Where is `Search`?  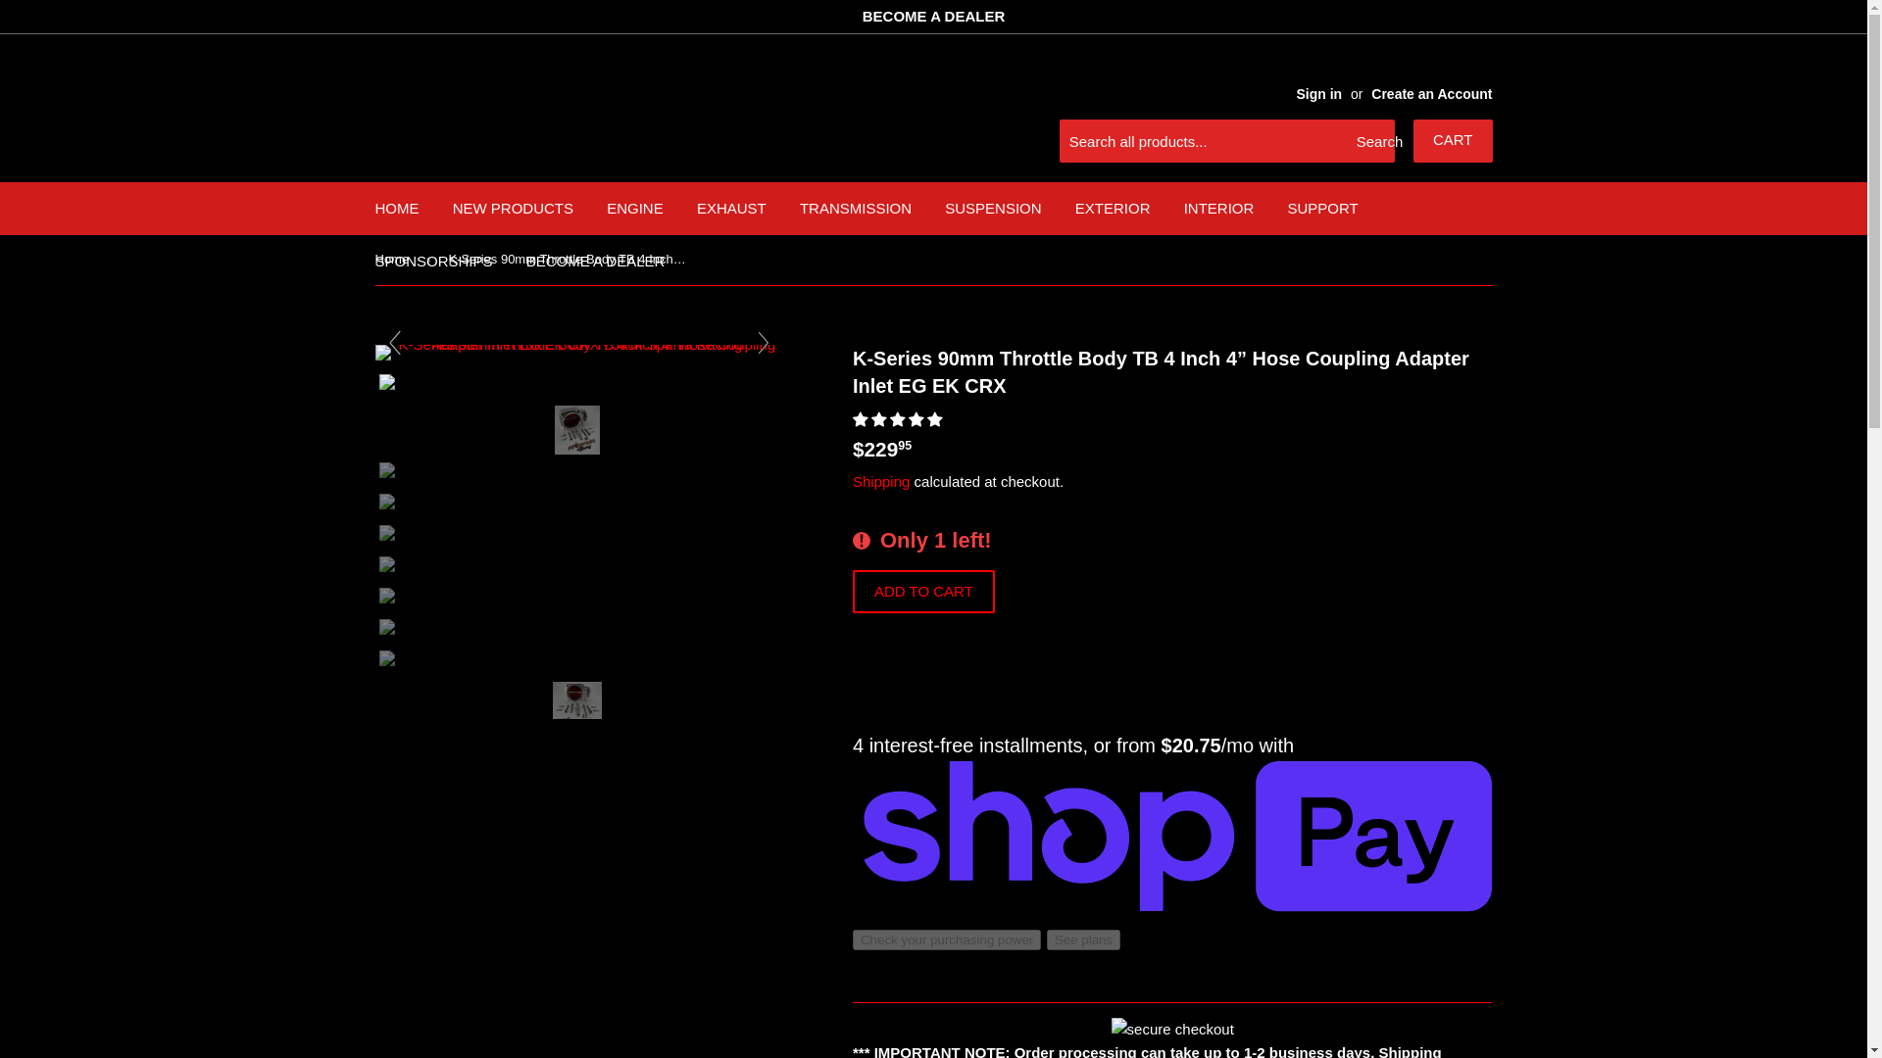 Search is located at coordinates (1372, 142).